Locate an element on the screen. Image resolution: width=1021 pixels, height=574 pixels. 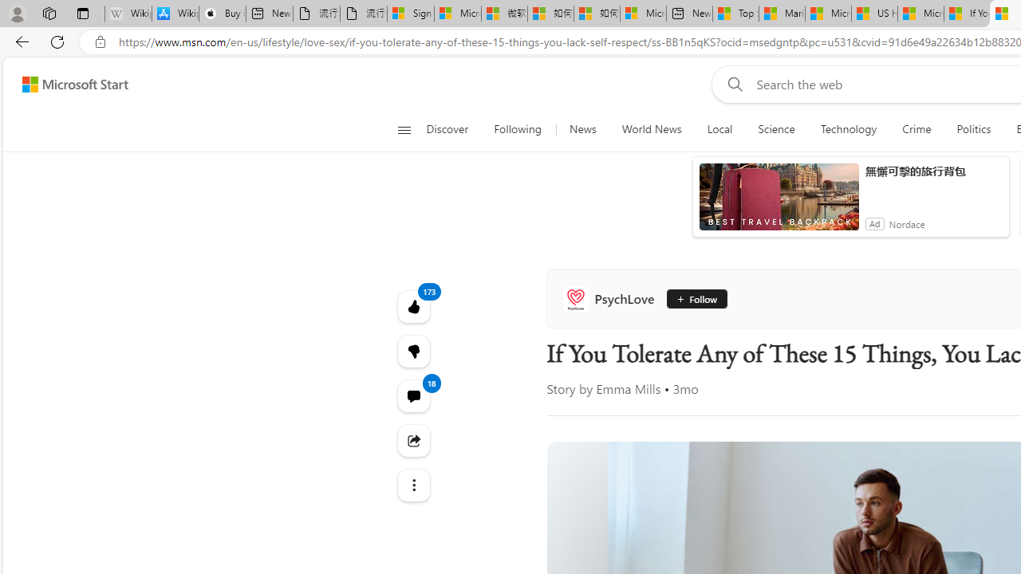
Microsoft Services Agreement is located at coordinates (458, 14).